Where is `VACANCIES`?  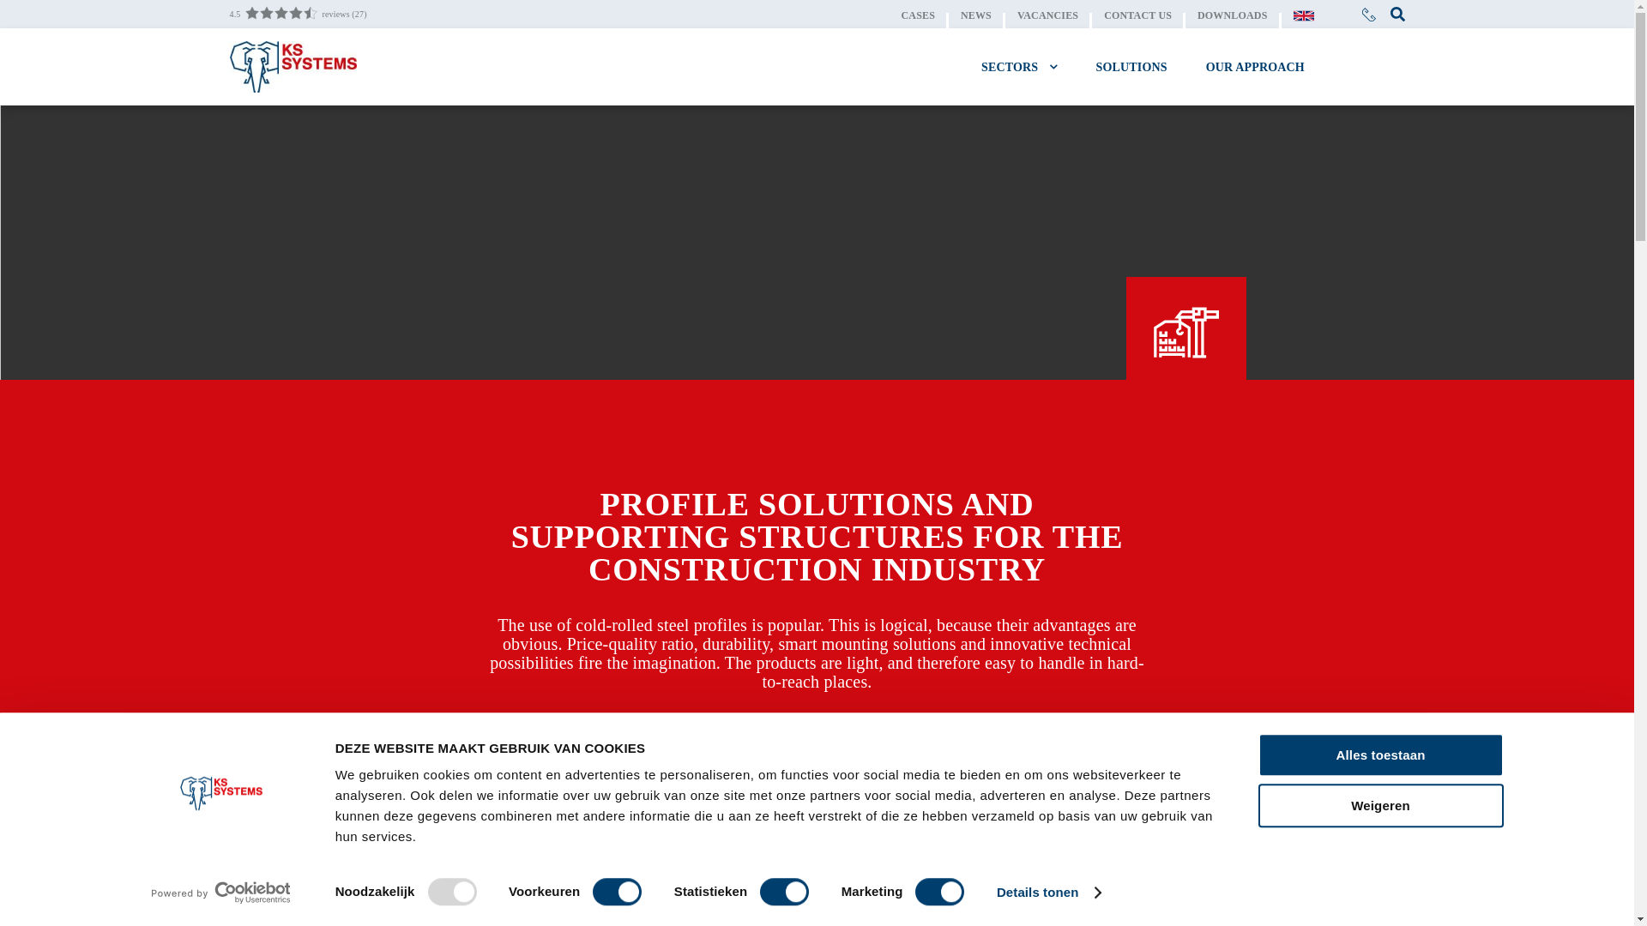
VACANCIES is located at coordinates (1060, 14).